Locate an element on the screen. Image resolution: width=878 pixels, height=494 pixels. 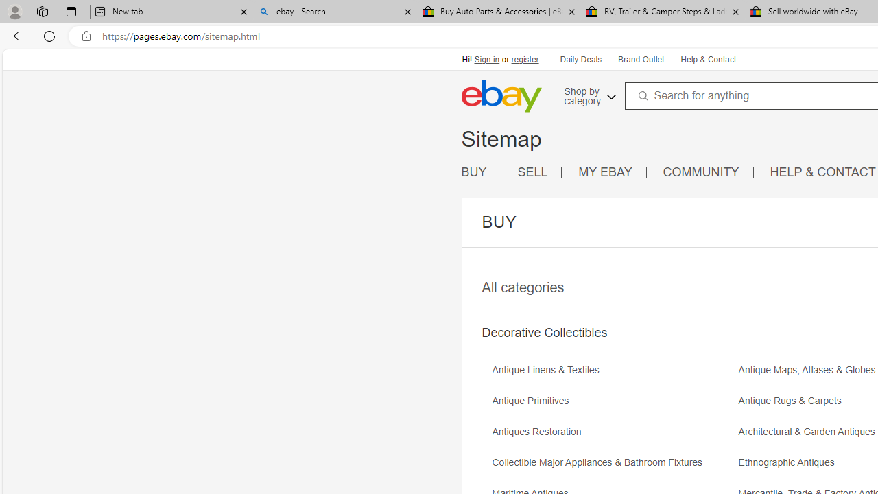
Daily Deals is located at coordinates (580, 59).